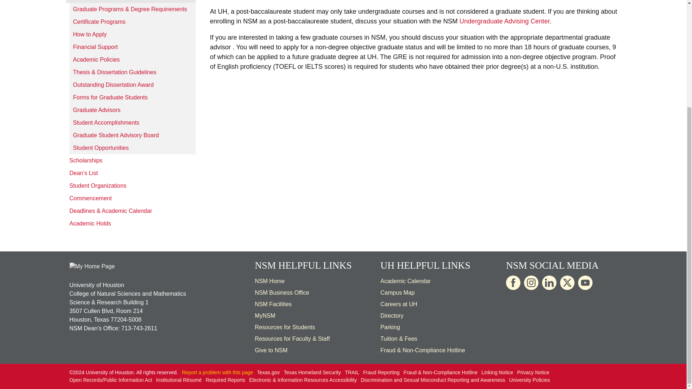  What do you see at coordinates (132, 34) in the screenshot?
I see `How to Apply` at bounding box center [132, 34].